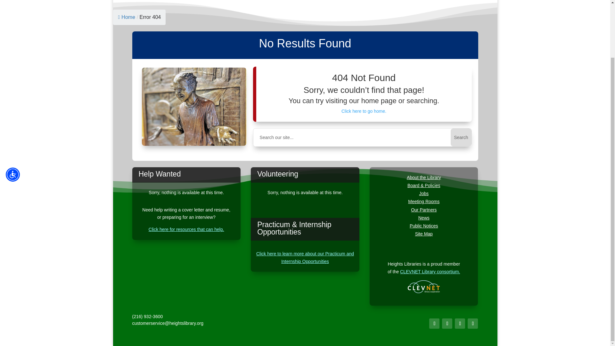 The image size is (615, 346). What do you see at coordinates (472, 324) in the screenshot?
I see `Follow on RSS` at bounding box center [472, 324].